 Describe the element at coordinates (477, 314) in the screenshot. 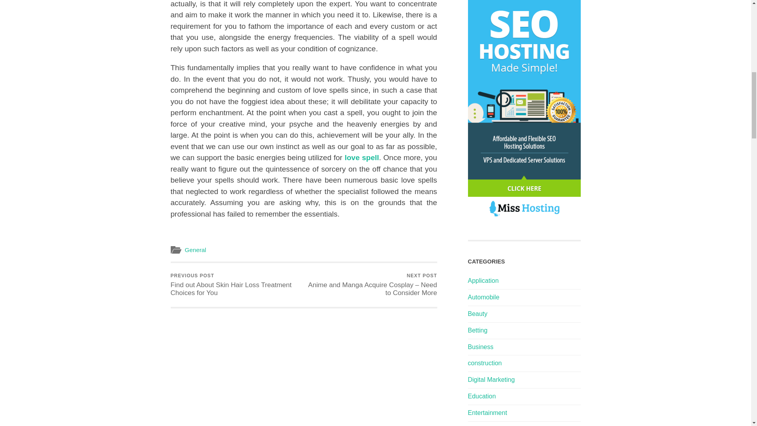

I see `Beauty` at that location.